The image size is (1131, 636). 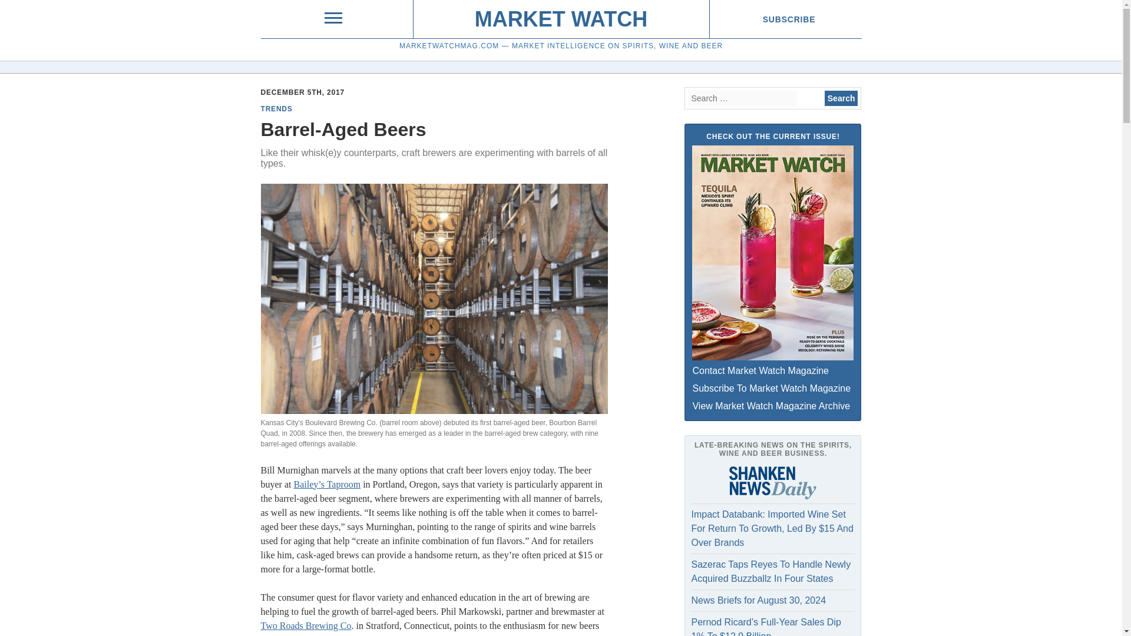 What do you see at coordinates (276, 109) in the screenshot?
I see `TRENDS` at bounding box center [276, 109].